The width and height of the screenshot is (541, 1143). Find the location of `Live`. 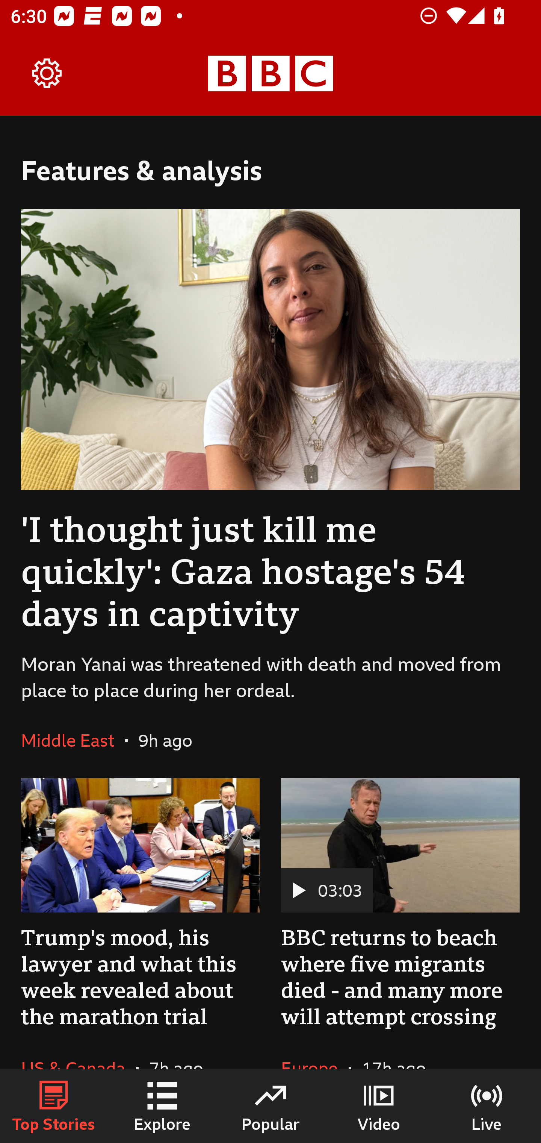

Live is located at coordinates (487, 1106).